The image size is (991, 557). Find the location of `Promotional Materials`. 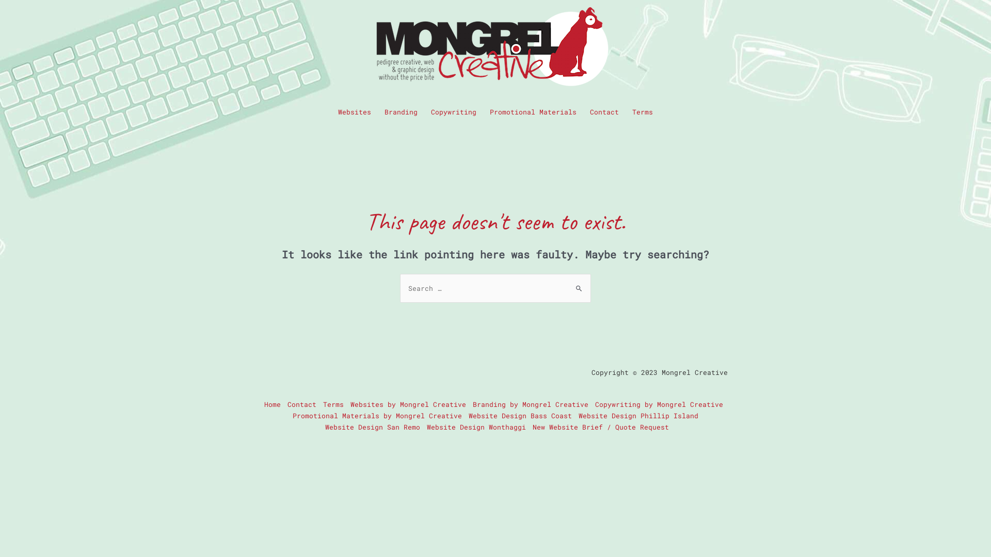

Promotional Materials is located at coordinates (533, 112).